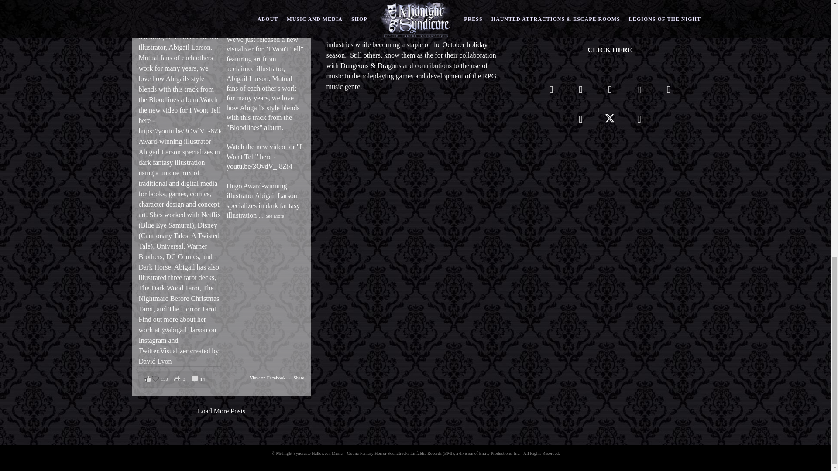 The height and width of the screenshot is (471, 838). I want to click on View on Facebook, so click(268, 377).